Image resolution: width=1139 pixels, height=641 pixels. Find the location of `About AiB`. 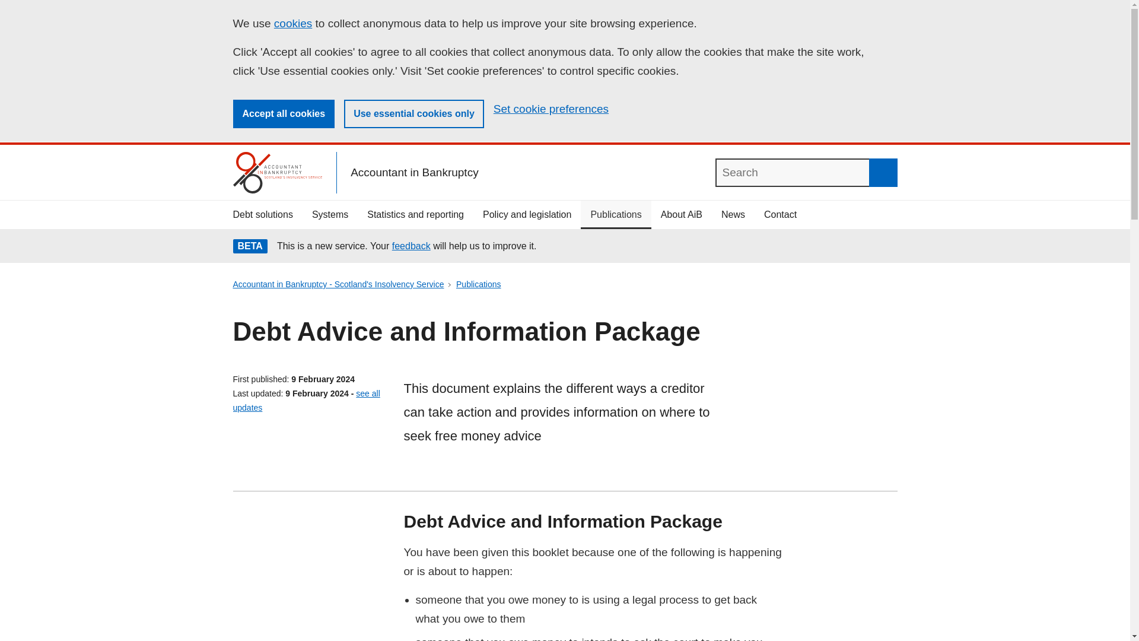

About AiB is located at coordinates (682, 215).